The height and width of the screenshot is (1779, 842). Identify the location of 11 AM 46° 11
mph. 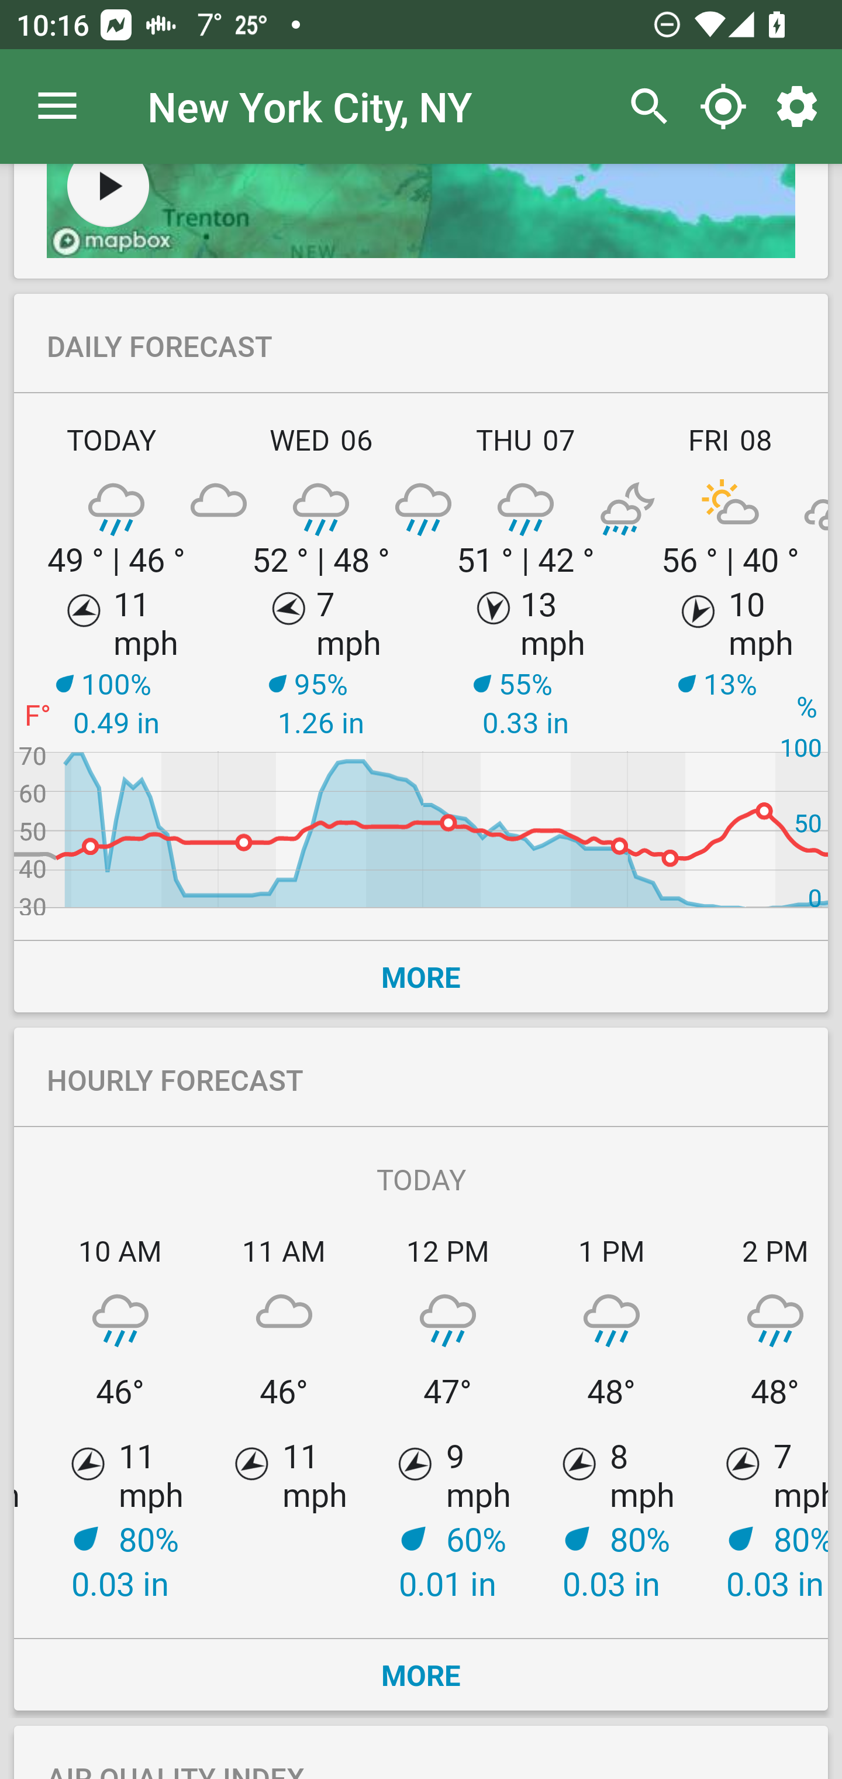
(284, 1417).